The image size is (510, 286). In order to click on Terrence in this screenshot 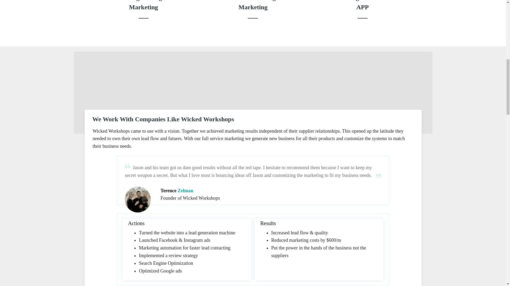, I will do `click(138, 200)`.